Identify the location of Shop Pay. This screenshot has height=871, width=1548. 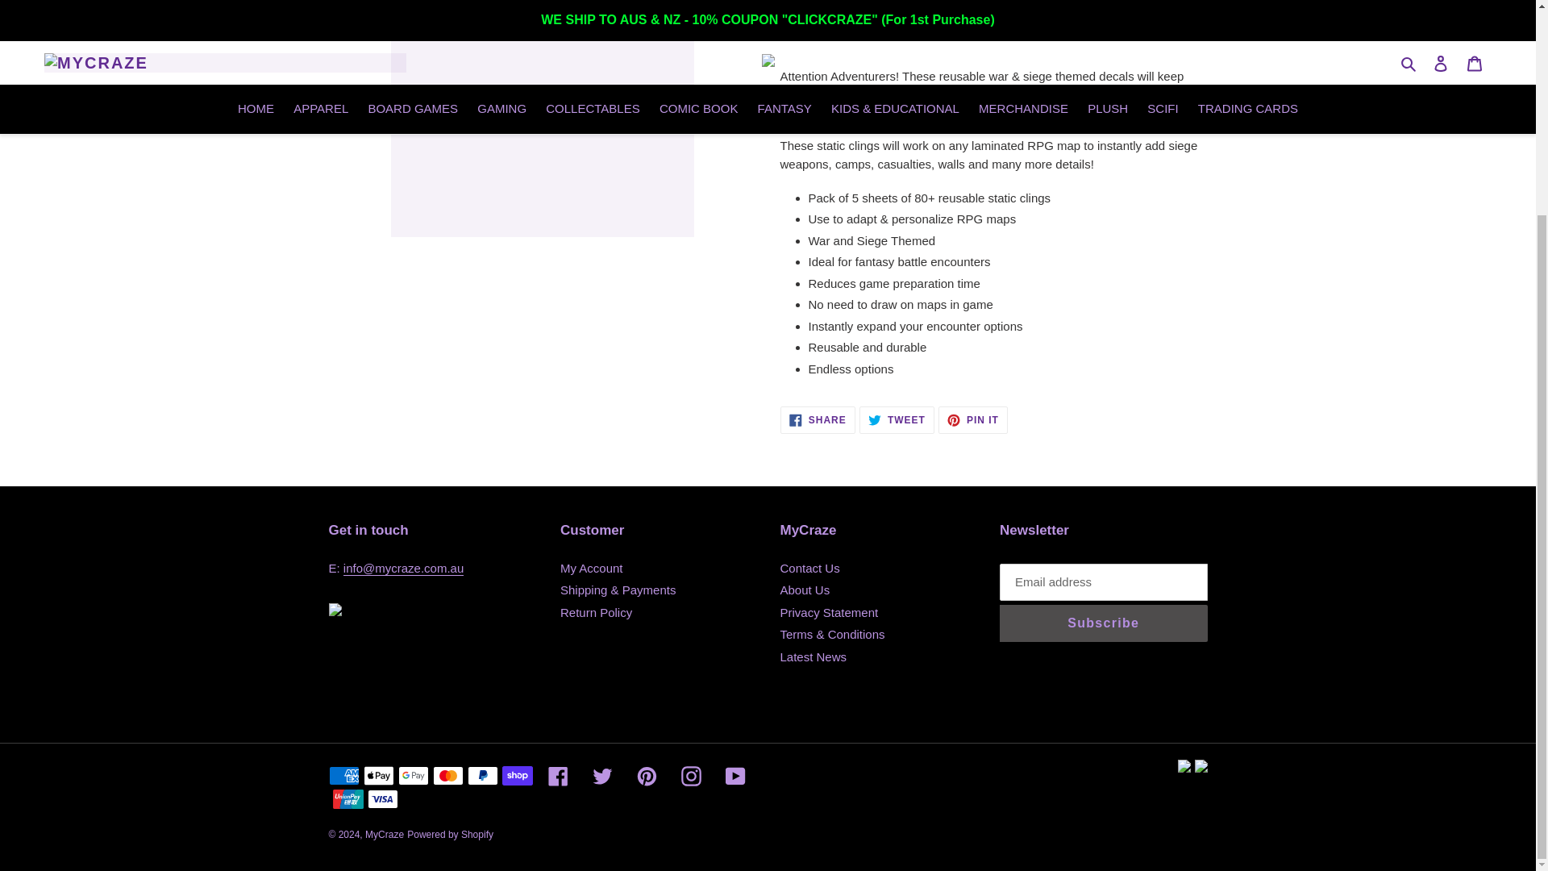
(517, 776).